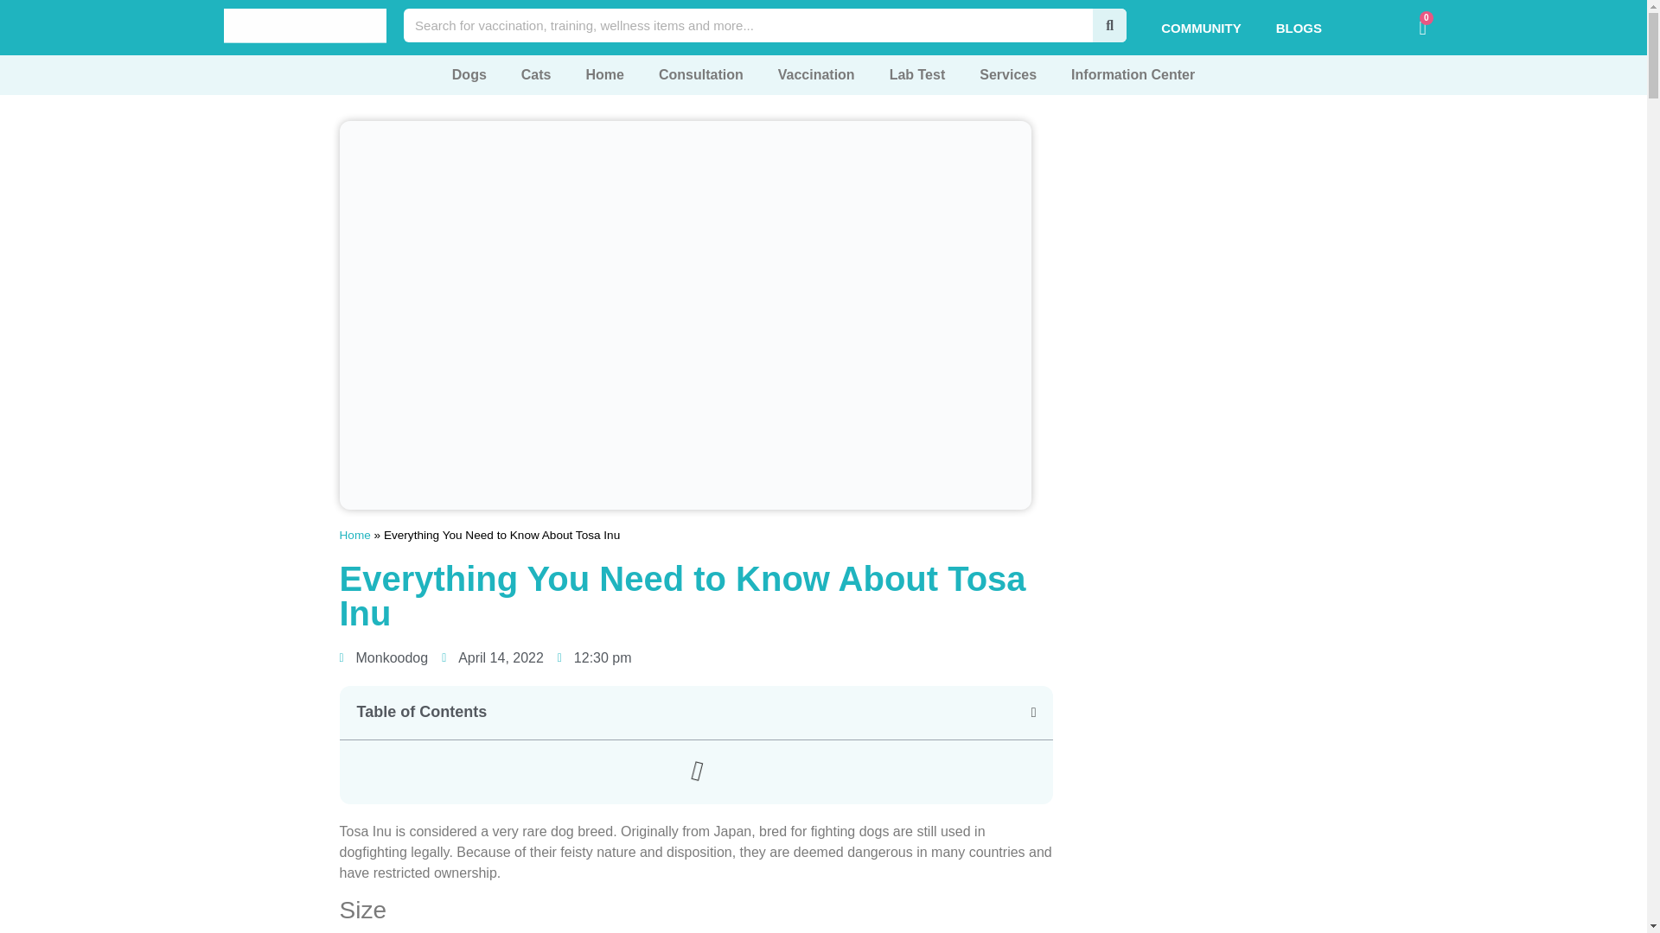 Image resolution: width=1660 pixels, height=933 pixels. I want to click on Best Veterinary Service in India, so click(305, 25).